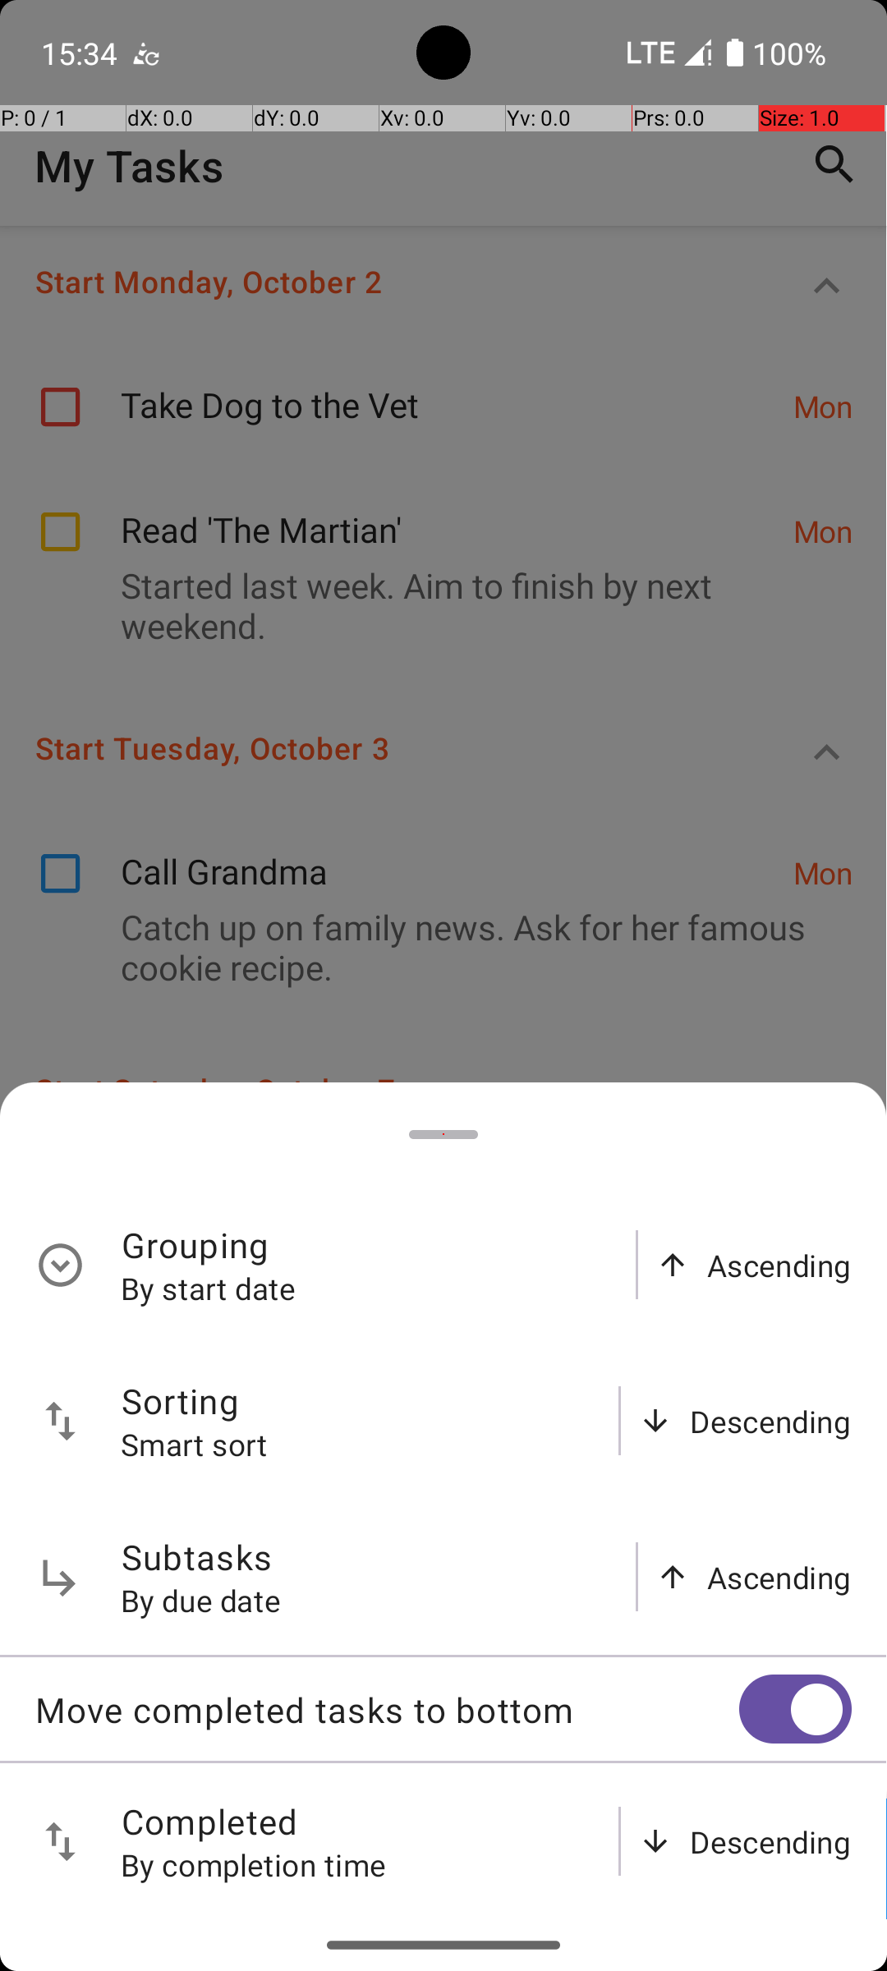  What do you see at coordinates (201, 1600) in the screenshot?
I see `By due date` at bounding box center [201, 1600].